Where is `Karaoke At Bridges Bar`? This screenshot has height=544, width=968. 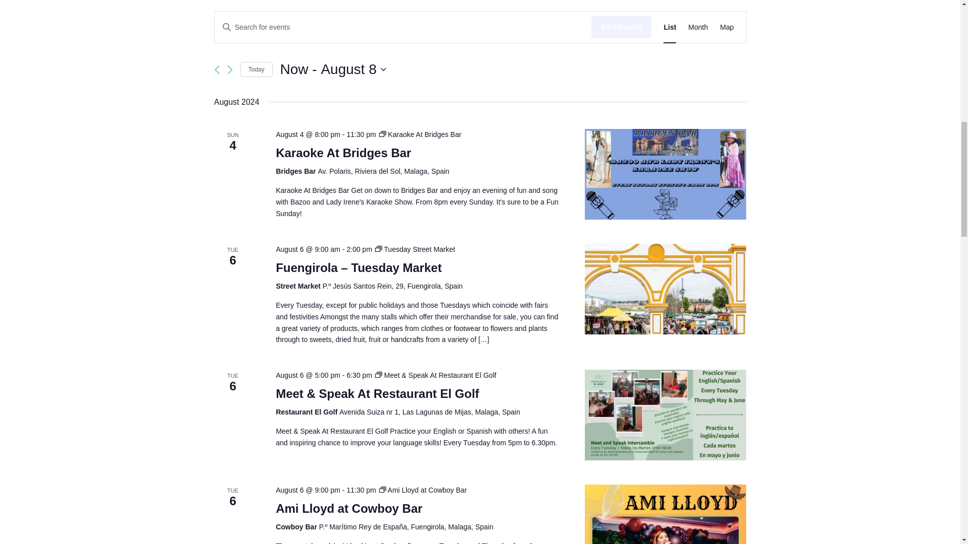
Karaoke At Bridges Bar is located at coordinates (665, 174).